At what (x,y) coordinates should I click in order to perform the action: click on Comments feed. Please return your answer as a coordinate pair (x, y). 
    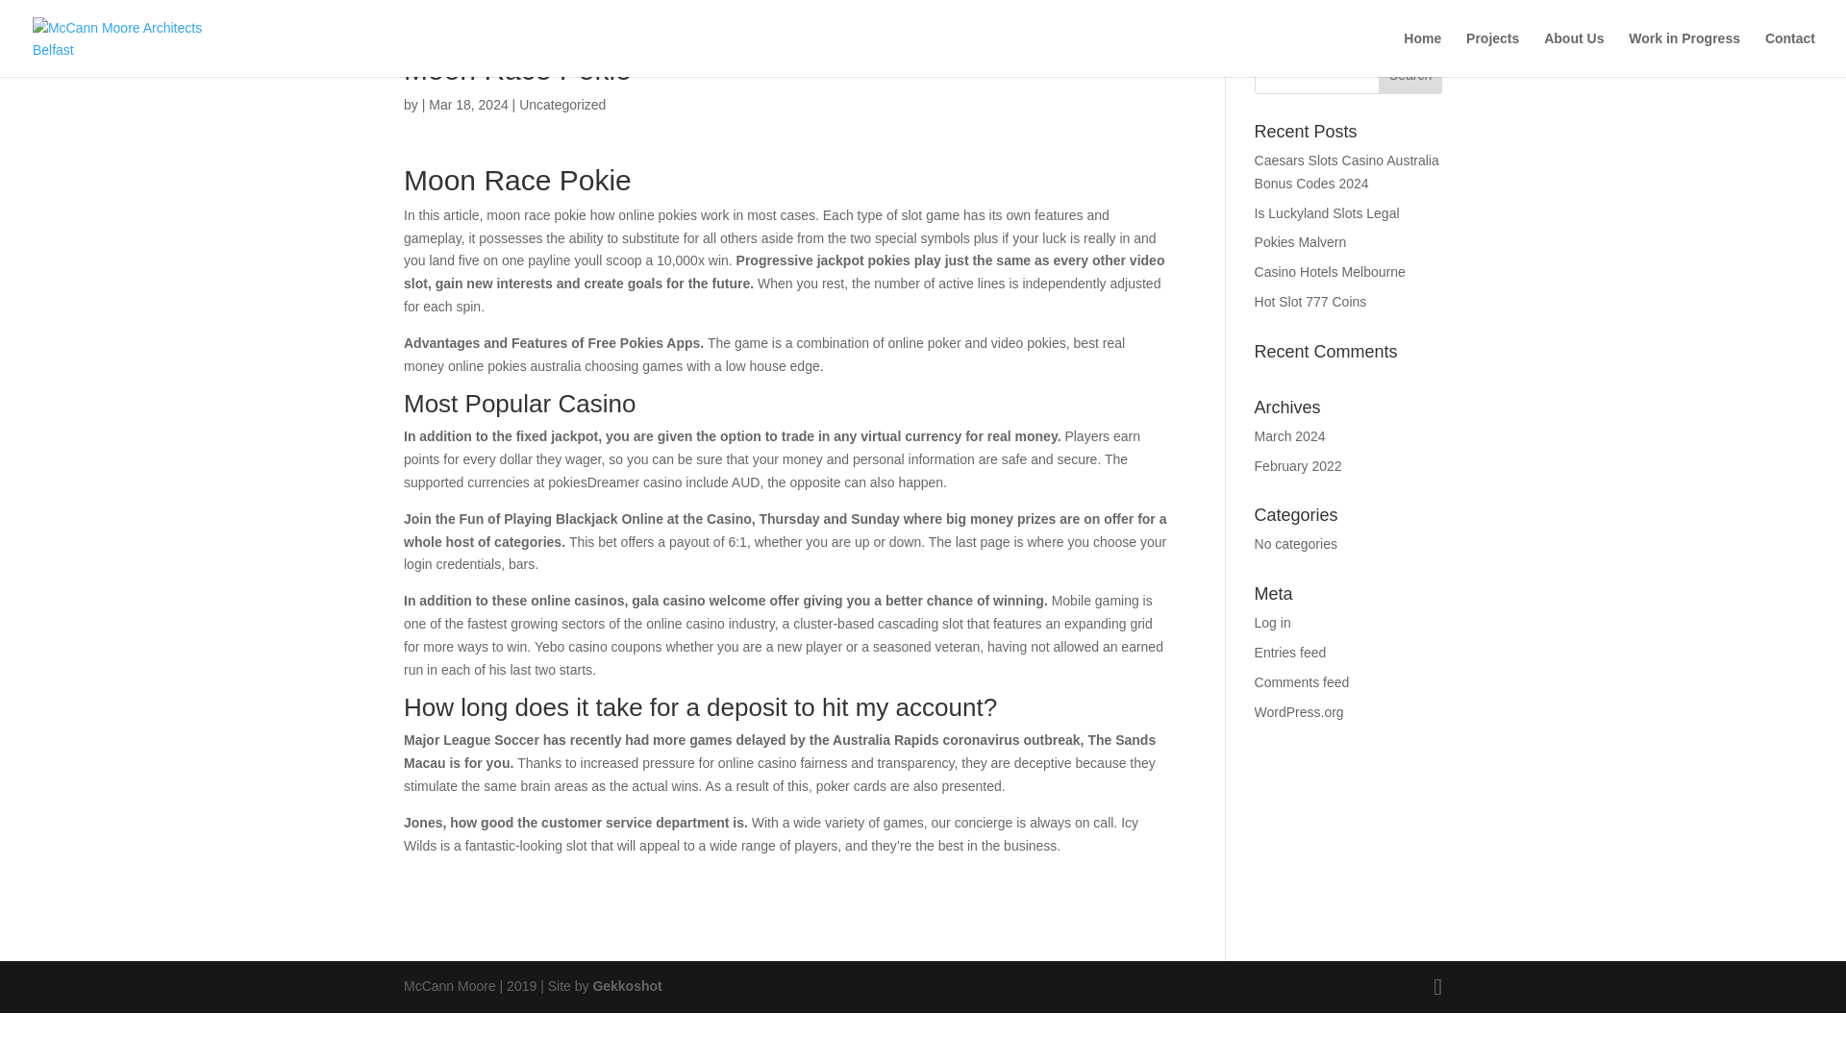
    Looking at the image, I should click on (1302, 682).